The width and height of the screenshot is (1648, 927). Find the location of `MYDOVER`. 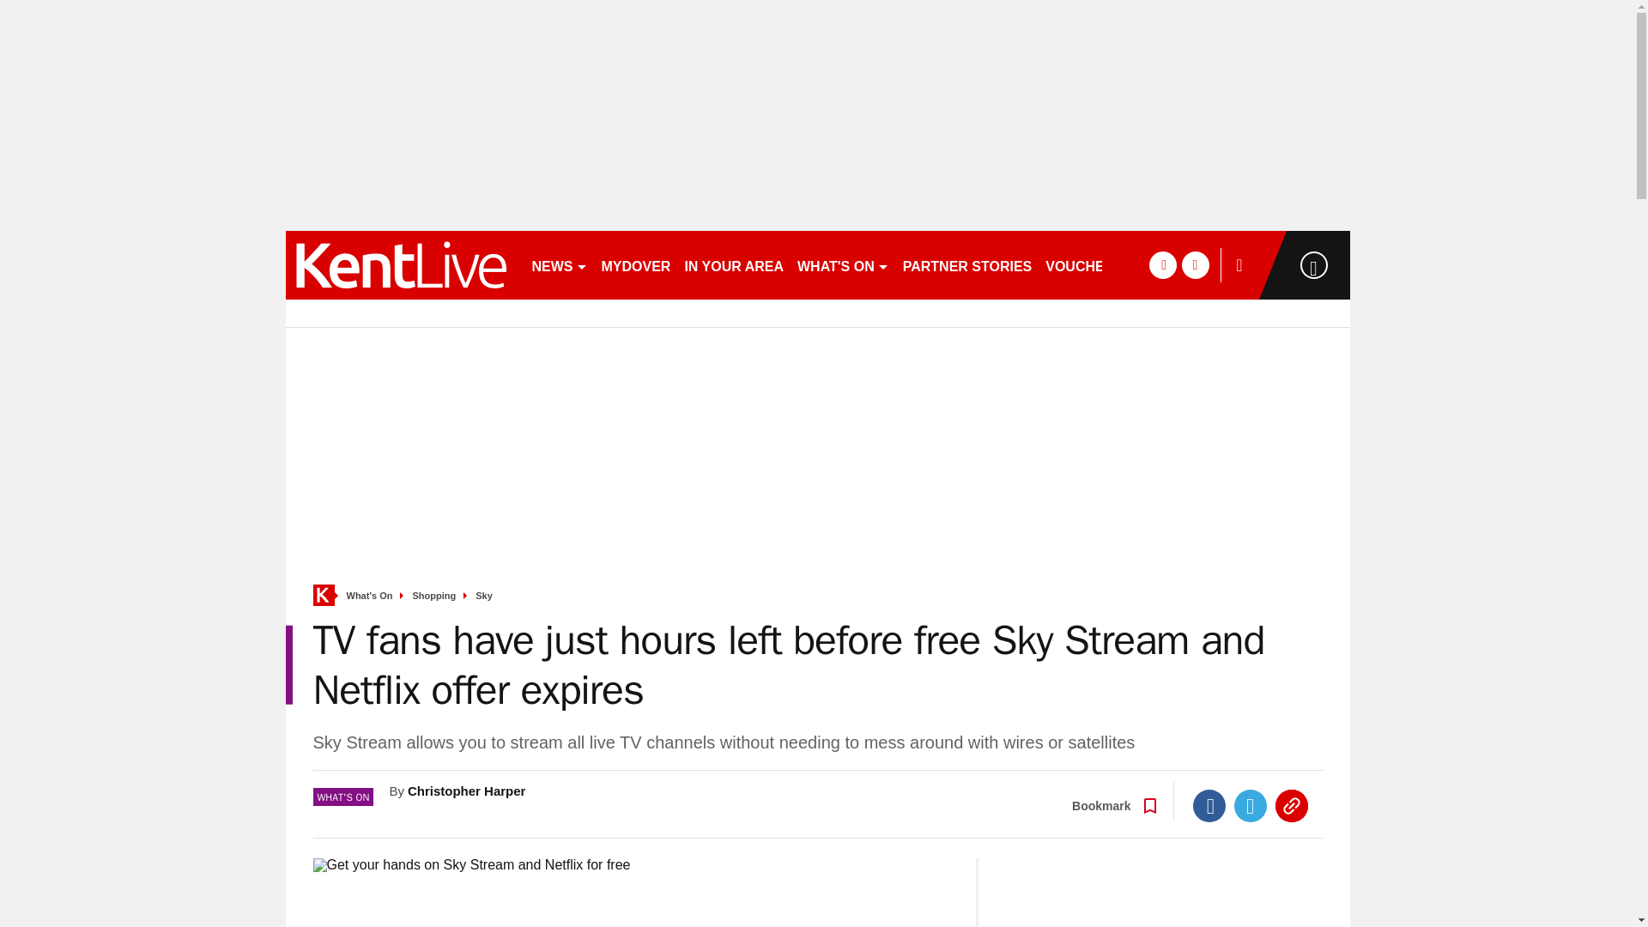

MYDOVER is located at coordinates (635, 264).